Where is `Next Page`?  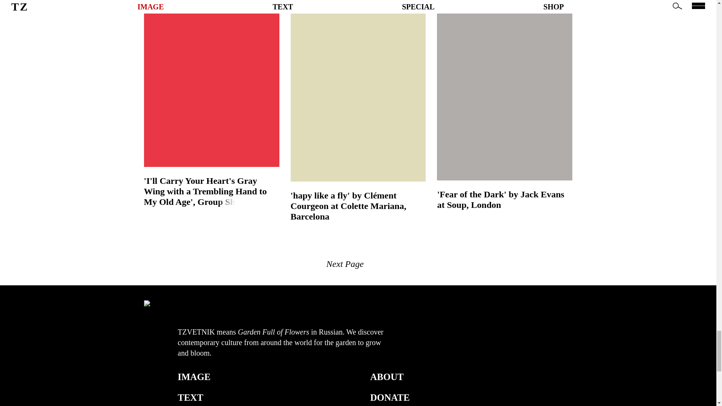
Next Page is located at coordinates (344, 264).